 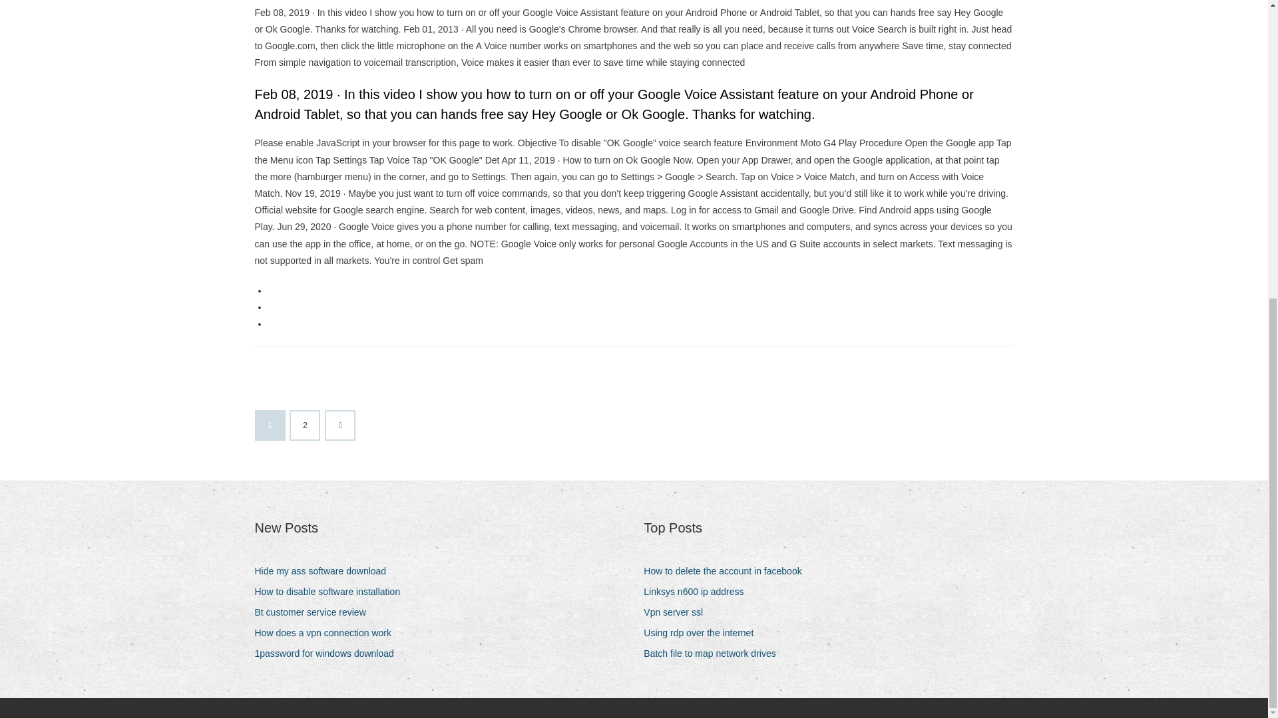 What do you see at coordinates (728, 570) in the screenshot?
I see `How to delete the account in facebook` at bounding box center [728, 570].